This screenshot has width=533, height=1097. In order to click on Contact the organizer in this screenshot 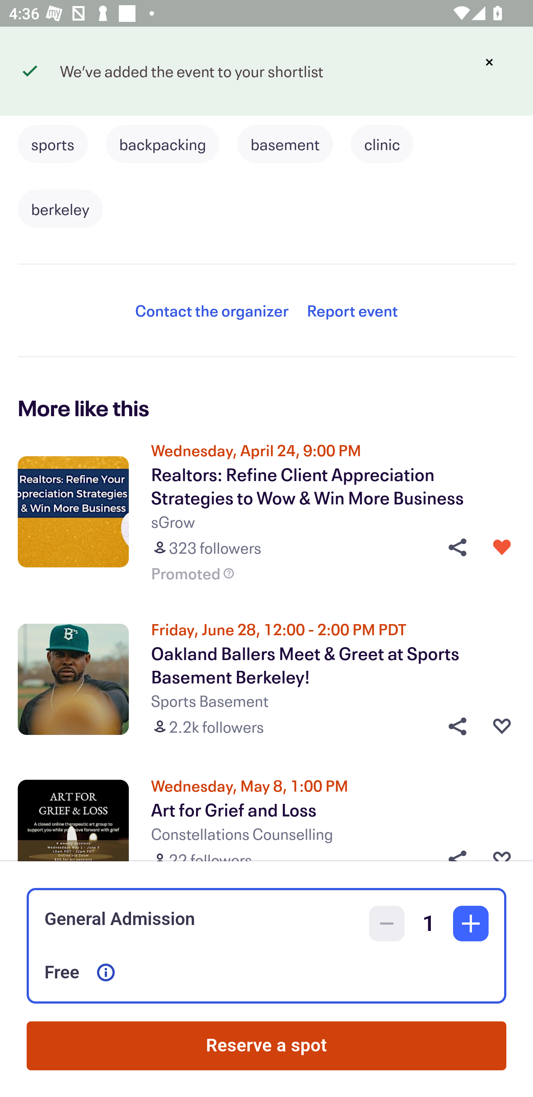, I will do `click(212, 310)`.